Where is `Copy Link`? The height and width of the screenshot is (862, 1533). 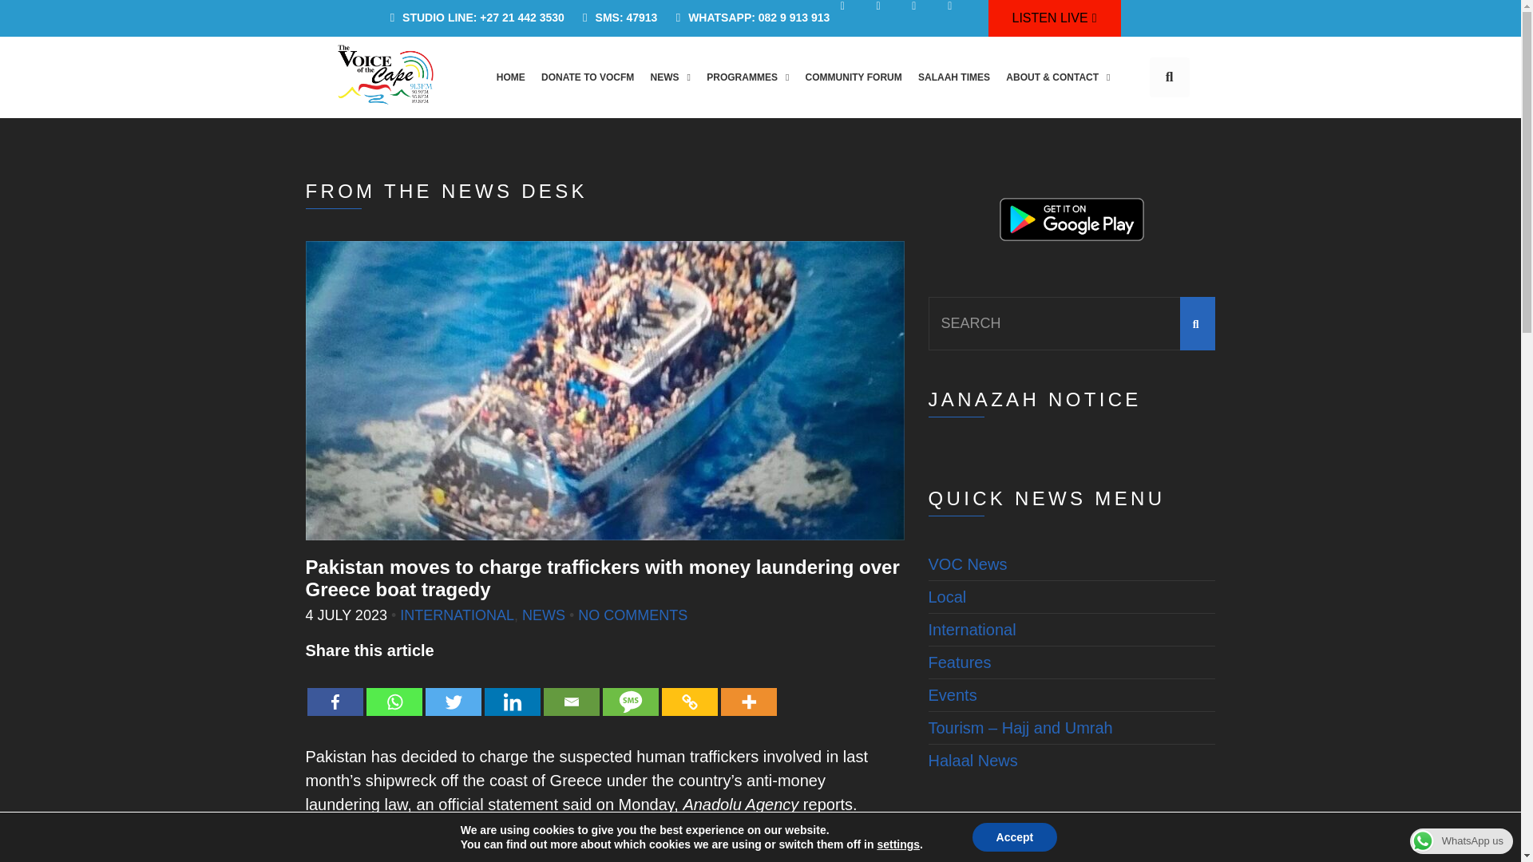 Copy Link is located at coordinates (688, 690).